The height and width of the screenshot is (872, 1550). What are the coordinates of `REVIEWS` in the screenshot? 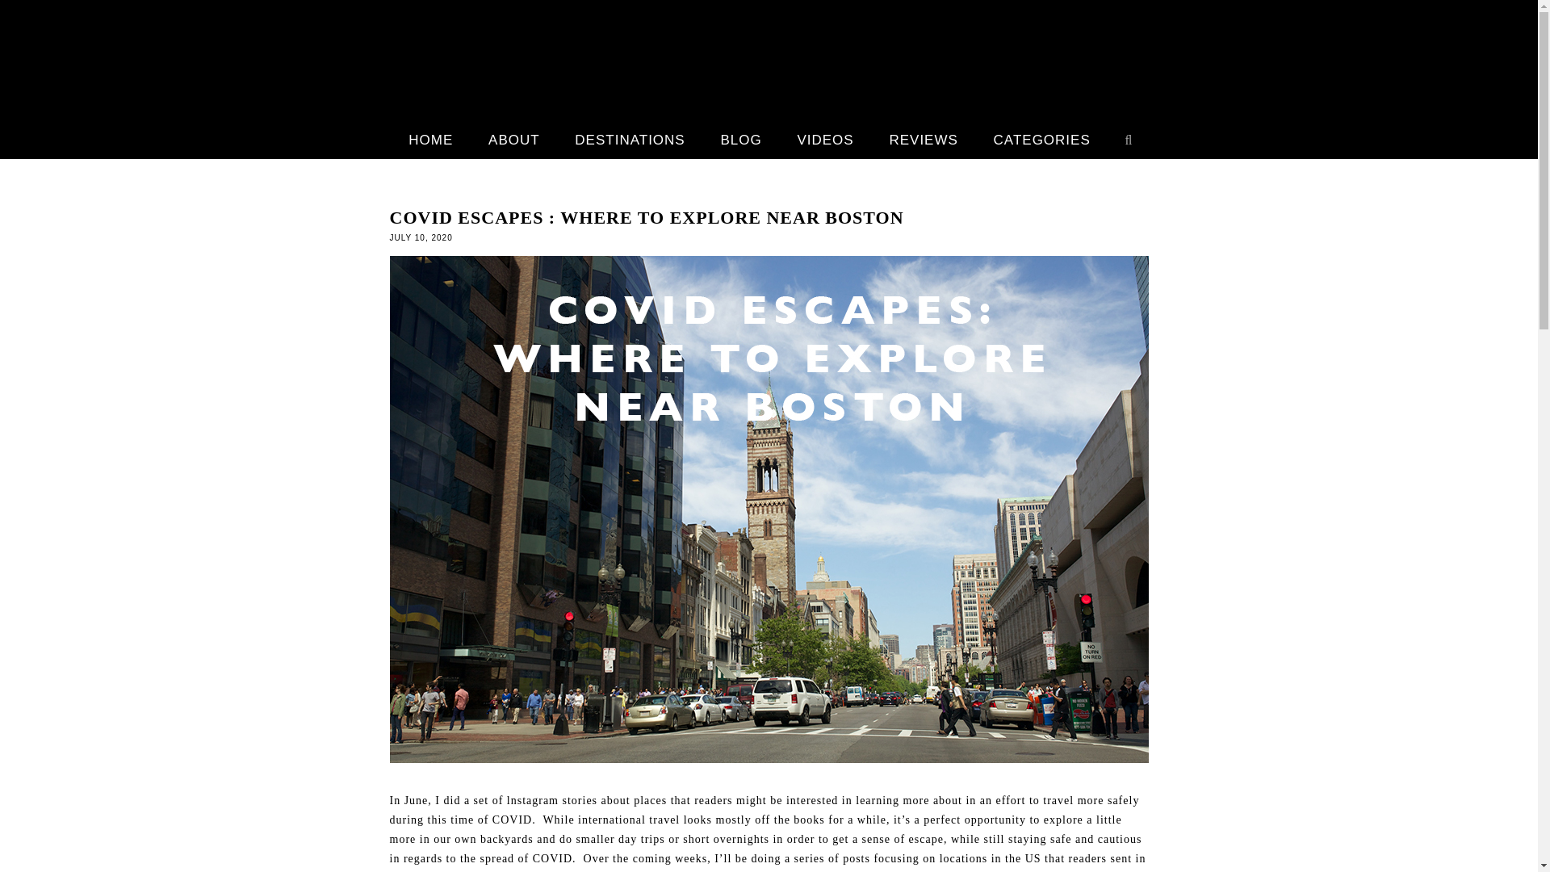 It's located at (924, 140).